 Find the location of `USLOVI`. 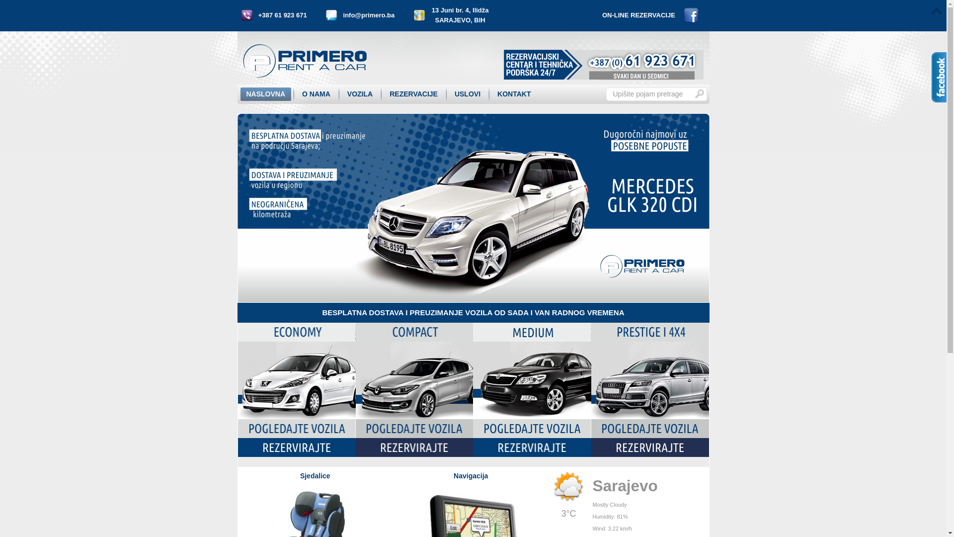

USLOVI is located at coordinates (468, 94).